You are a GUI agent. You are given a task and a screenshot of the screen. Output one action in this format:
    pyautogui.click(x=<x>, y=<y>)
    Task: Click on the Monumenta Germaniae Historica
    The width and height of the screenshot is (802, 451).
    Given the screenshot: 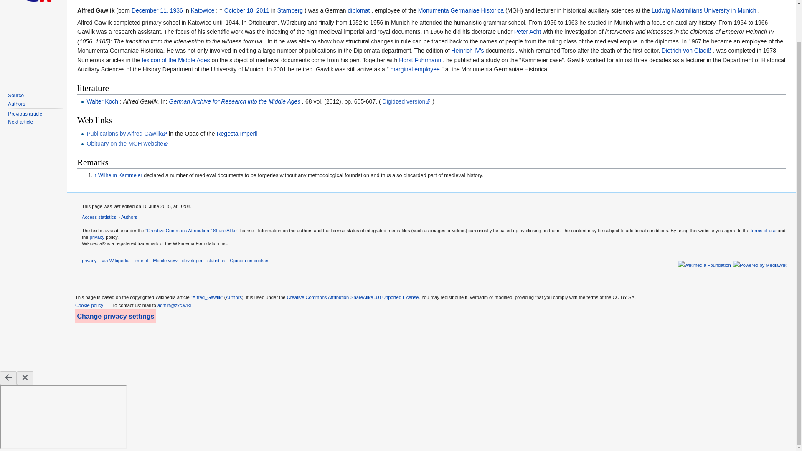 What is the action you would take?
    pyautogui.click(x=460, y=10)
    